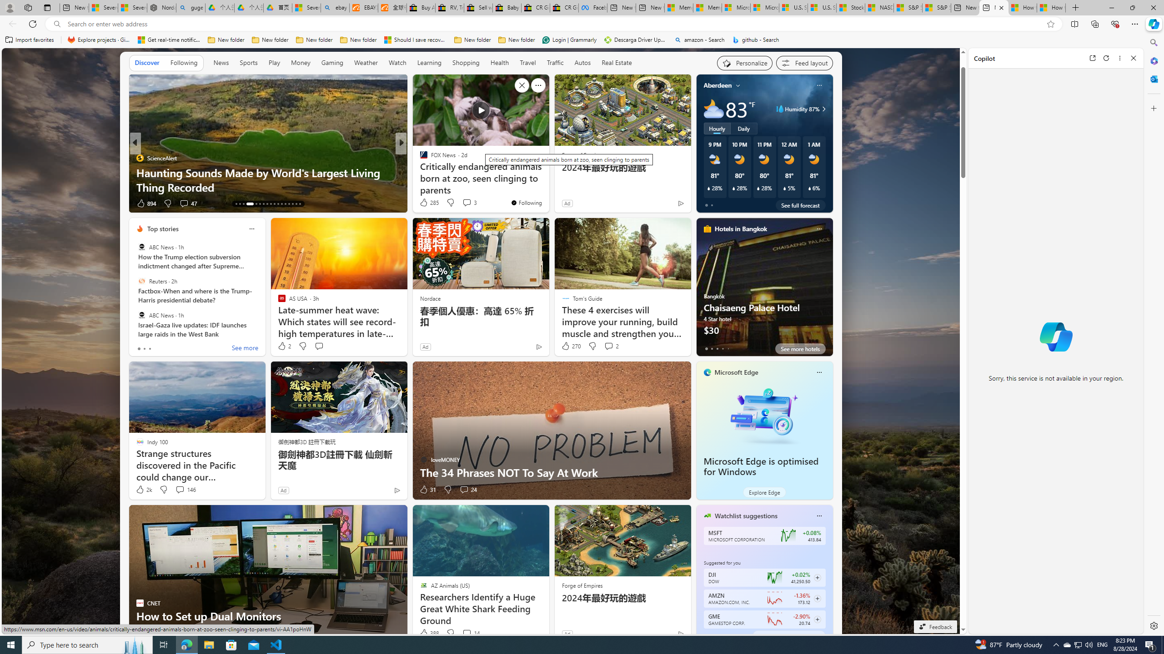 This screenshot has width=1164, height=654. I want to click on View comments 24 Comment, so click(467, 490).